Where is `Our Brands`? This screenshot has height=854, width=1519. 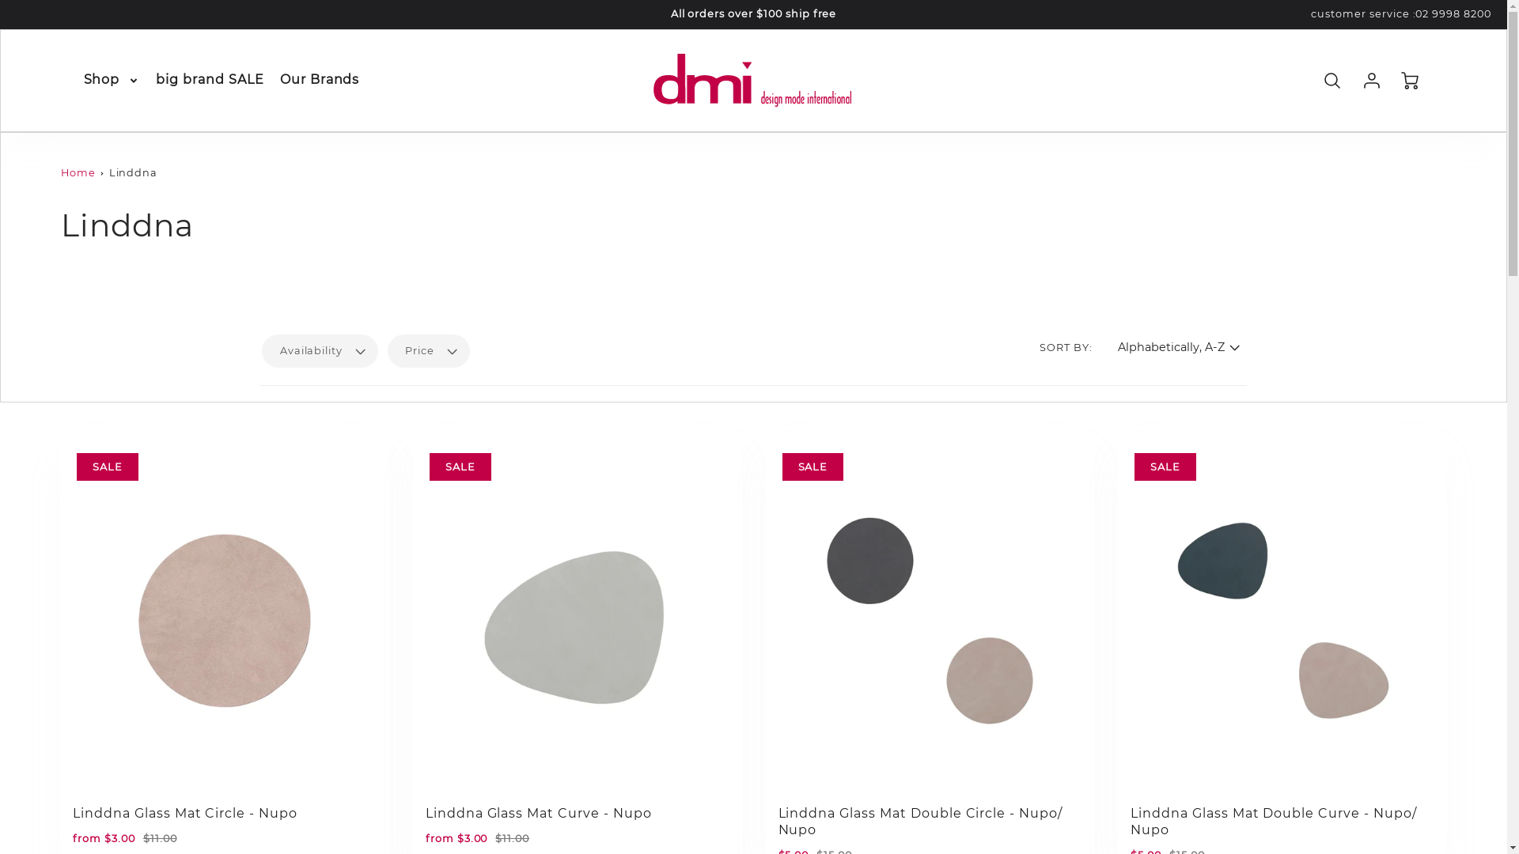
Our Brands is located at coordinates (320, 81).